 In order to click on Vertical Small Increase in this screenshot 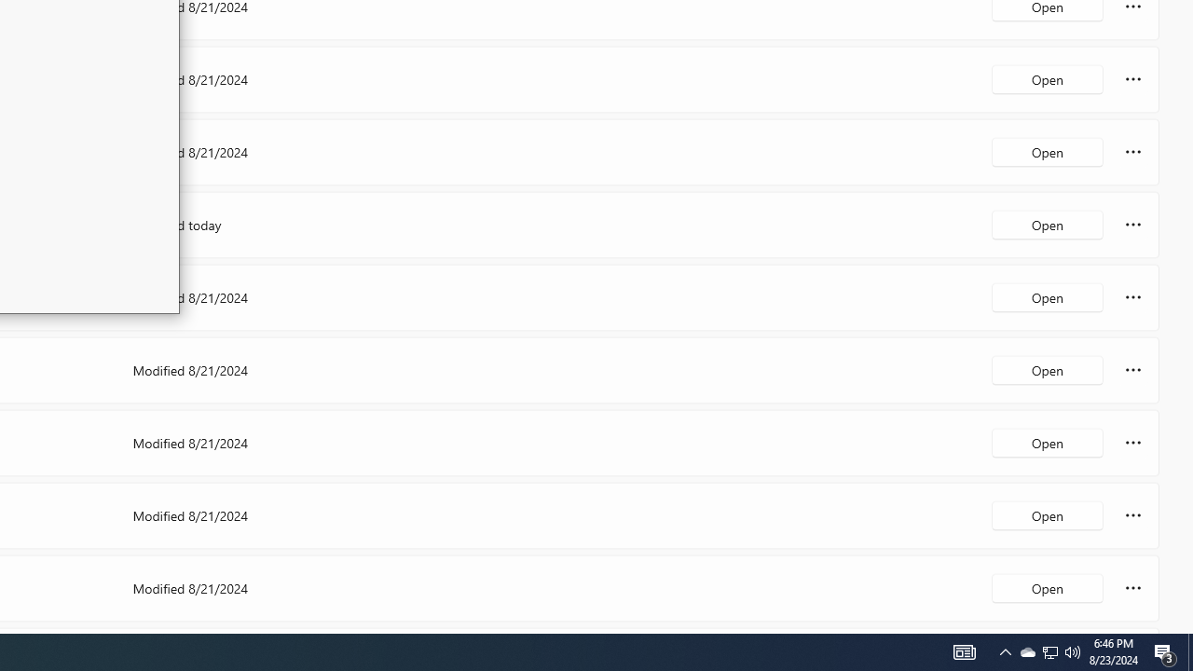, I will do `click(964, 652)`.